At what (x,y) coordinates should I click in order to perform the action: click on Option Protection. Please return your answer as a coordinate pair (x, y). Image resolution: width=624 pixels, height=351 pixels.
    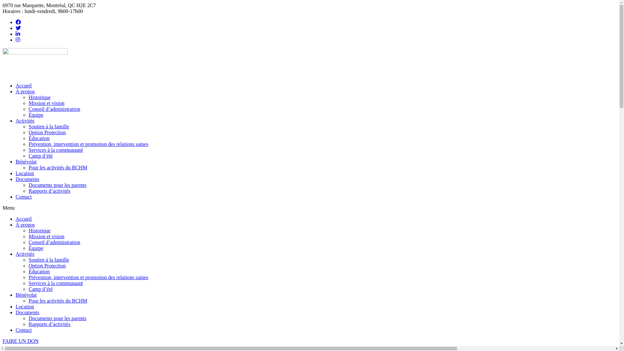
    Looking at the image, I should click on (47, 133).